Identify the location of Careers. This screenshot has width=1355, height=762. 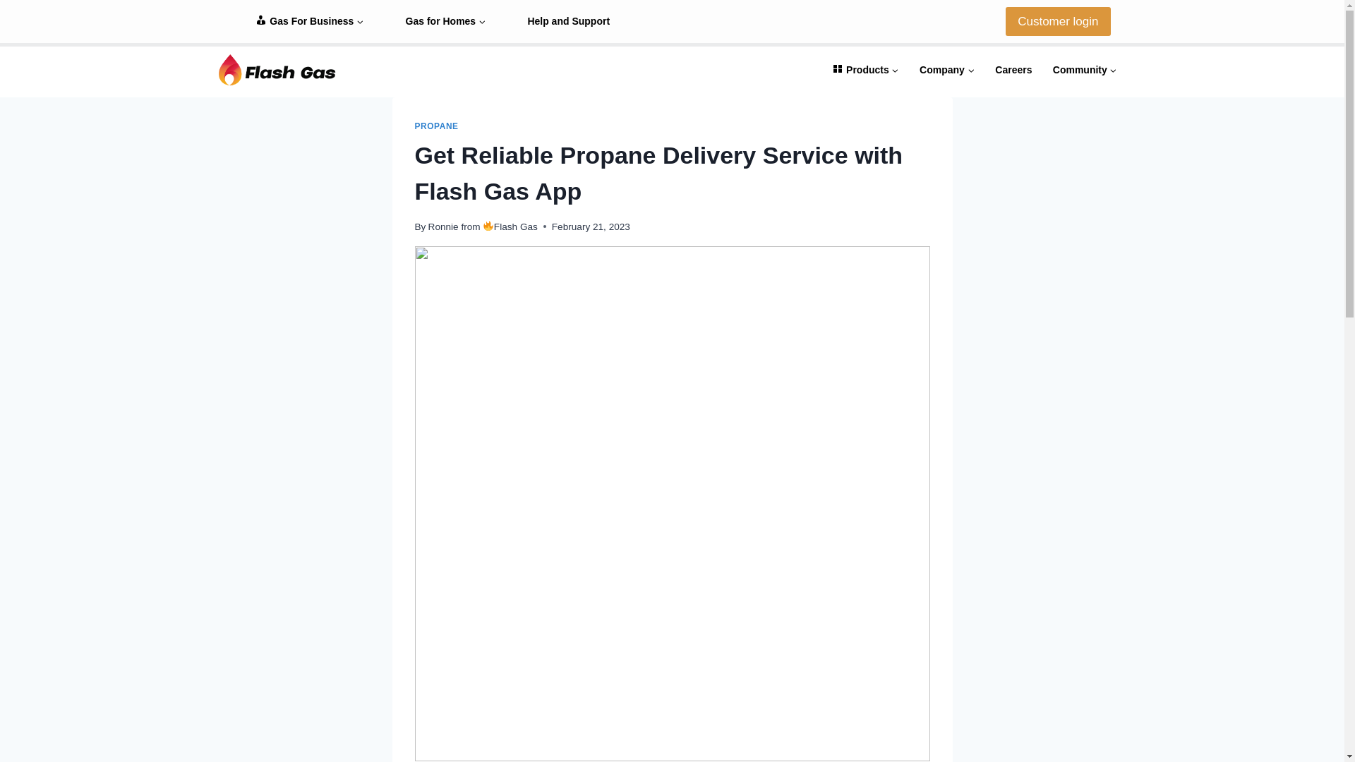
(1013, 69).